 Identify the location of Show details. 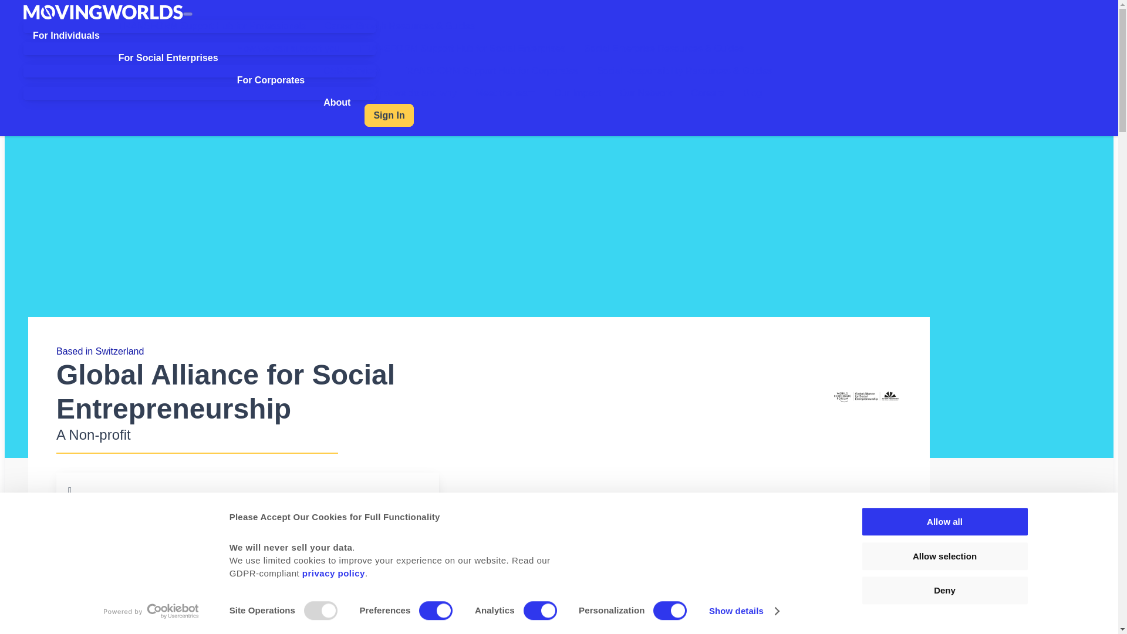
(743, 611).